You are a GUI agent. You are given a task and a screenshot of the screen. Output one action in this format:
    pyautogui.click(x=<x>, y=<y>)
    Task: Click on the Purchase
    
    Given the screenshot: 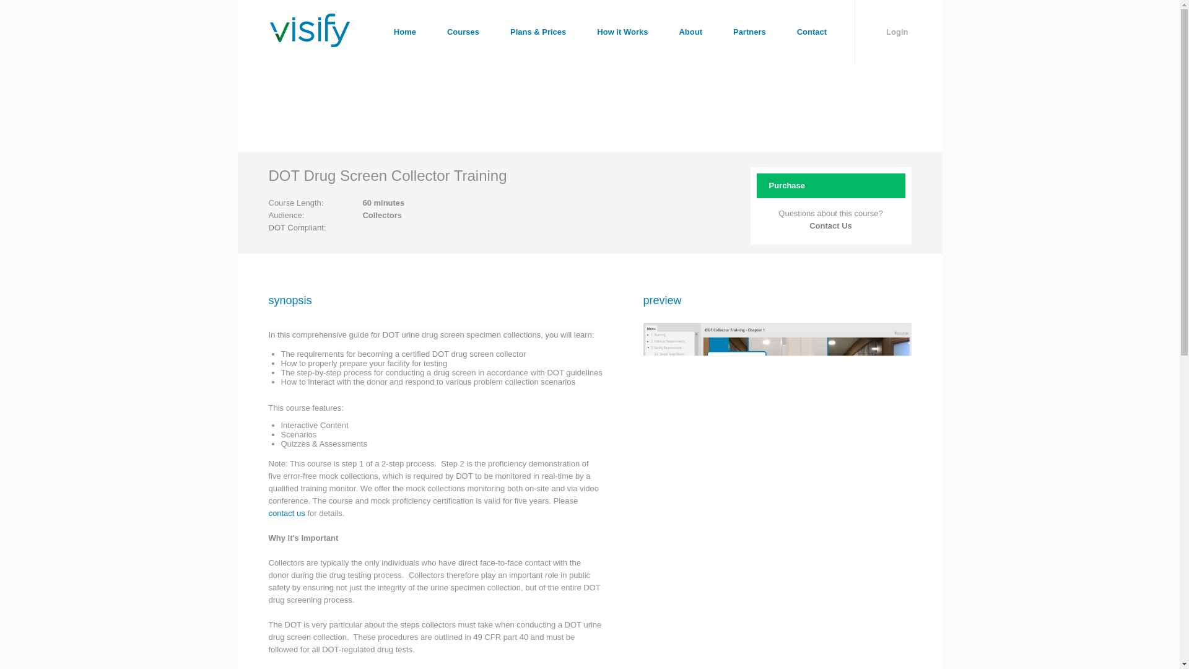 What is the action you would take?
    pyautogui.click(x=830, y=185)
    